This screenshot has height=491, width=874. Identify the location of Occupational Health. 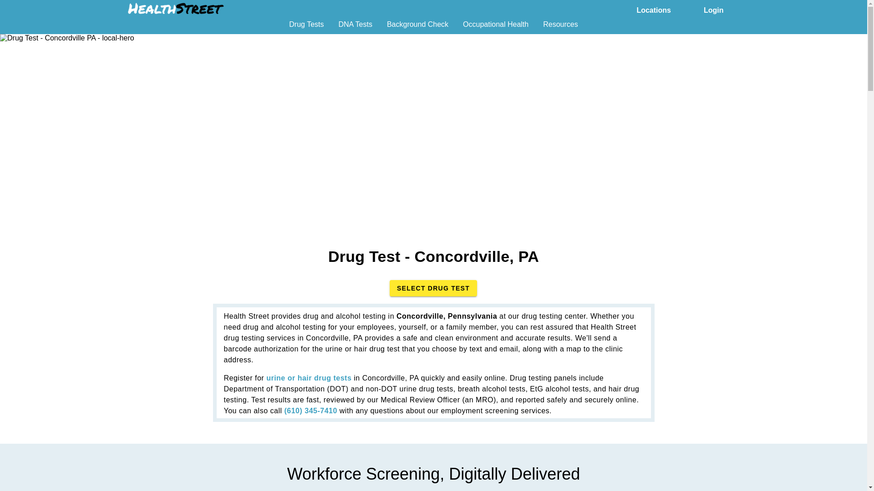
(496, 27).